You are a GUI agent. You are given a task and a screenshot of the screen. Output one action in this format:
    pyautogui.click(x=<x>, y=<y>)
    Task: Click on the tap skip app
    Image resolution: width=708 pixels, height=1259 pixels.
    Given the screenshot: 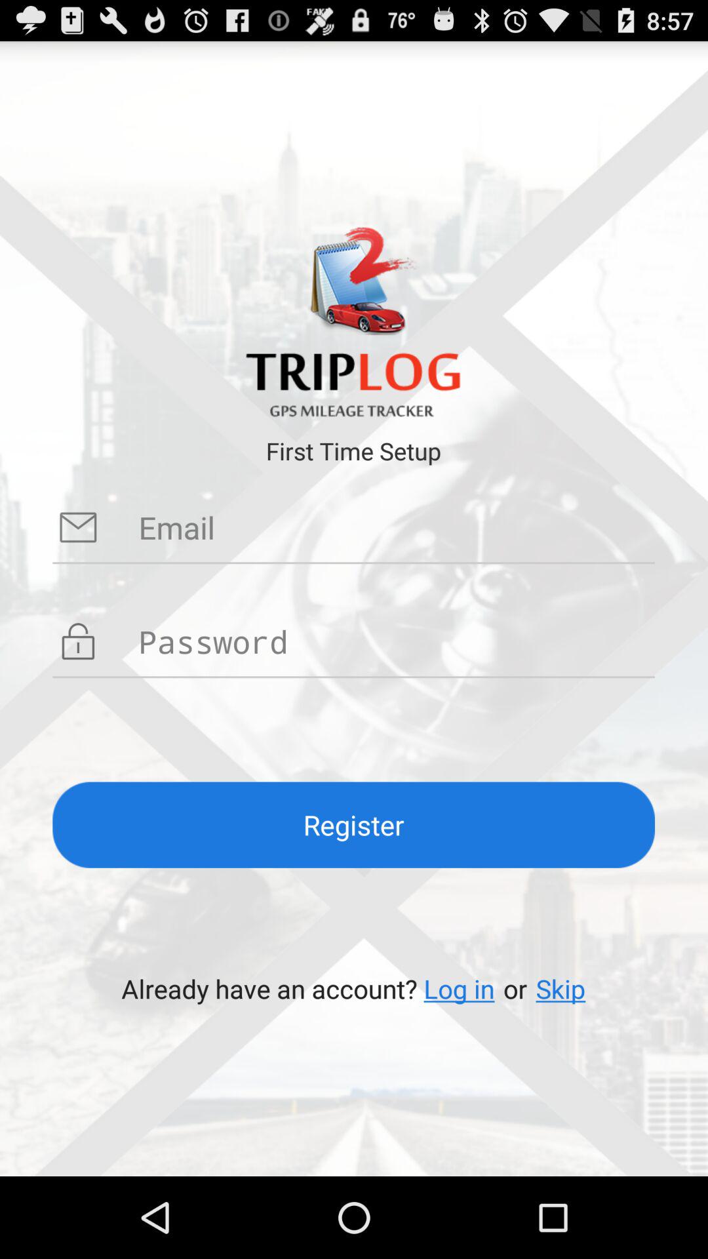 What is the action you would take?
    pyautogui.click(x=560, y=989)
    